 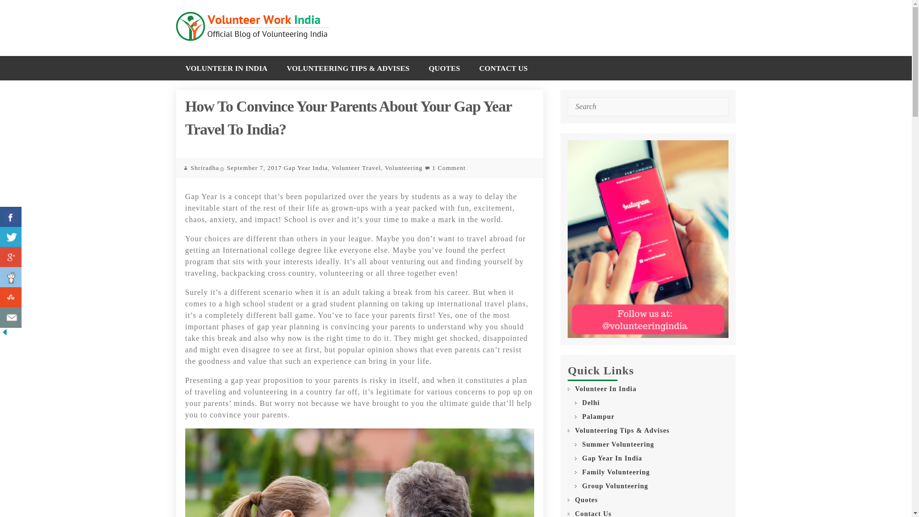 I want to click on Contact Us, so click(x=594, y=513).